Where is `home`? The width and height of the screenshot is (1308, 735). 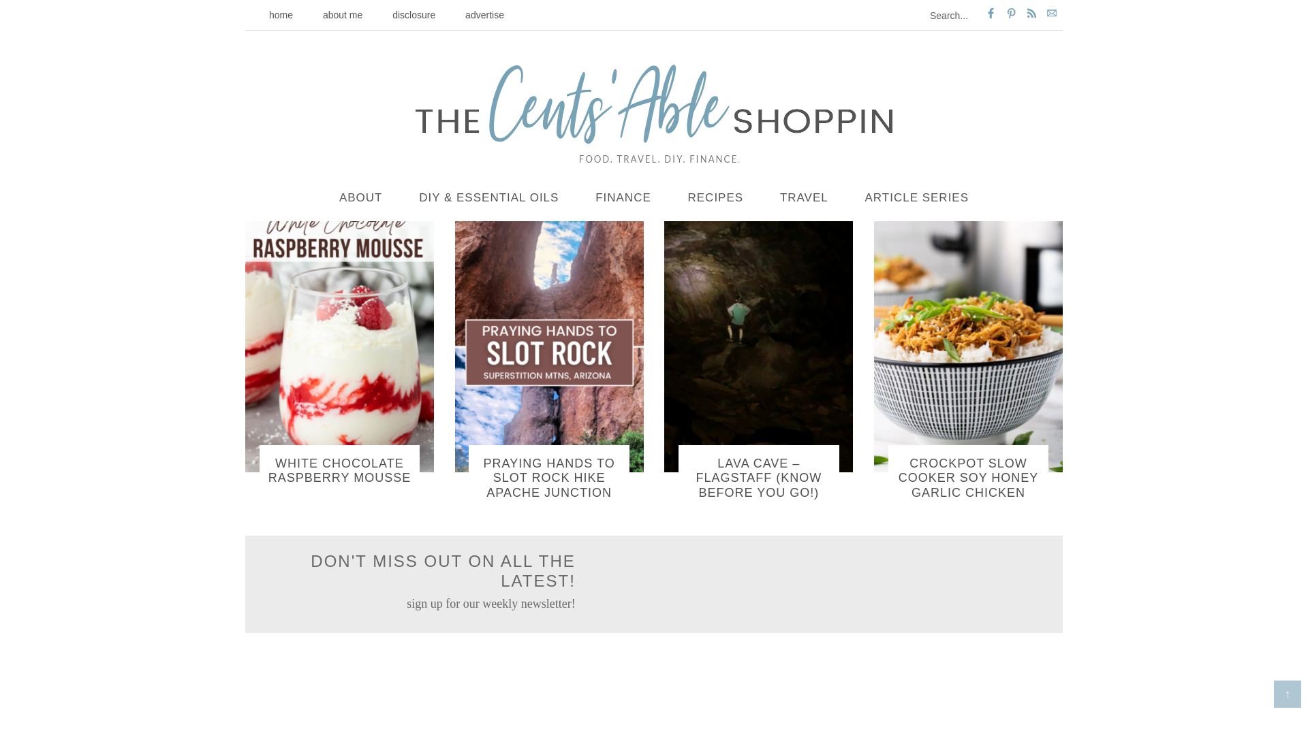
home is located at coordinates (281, 15).